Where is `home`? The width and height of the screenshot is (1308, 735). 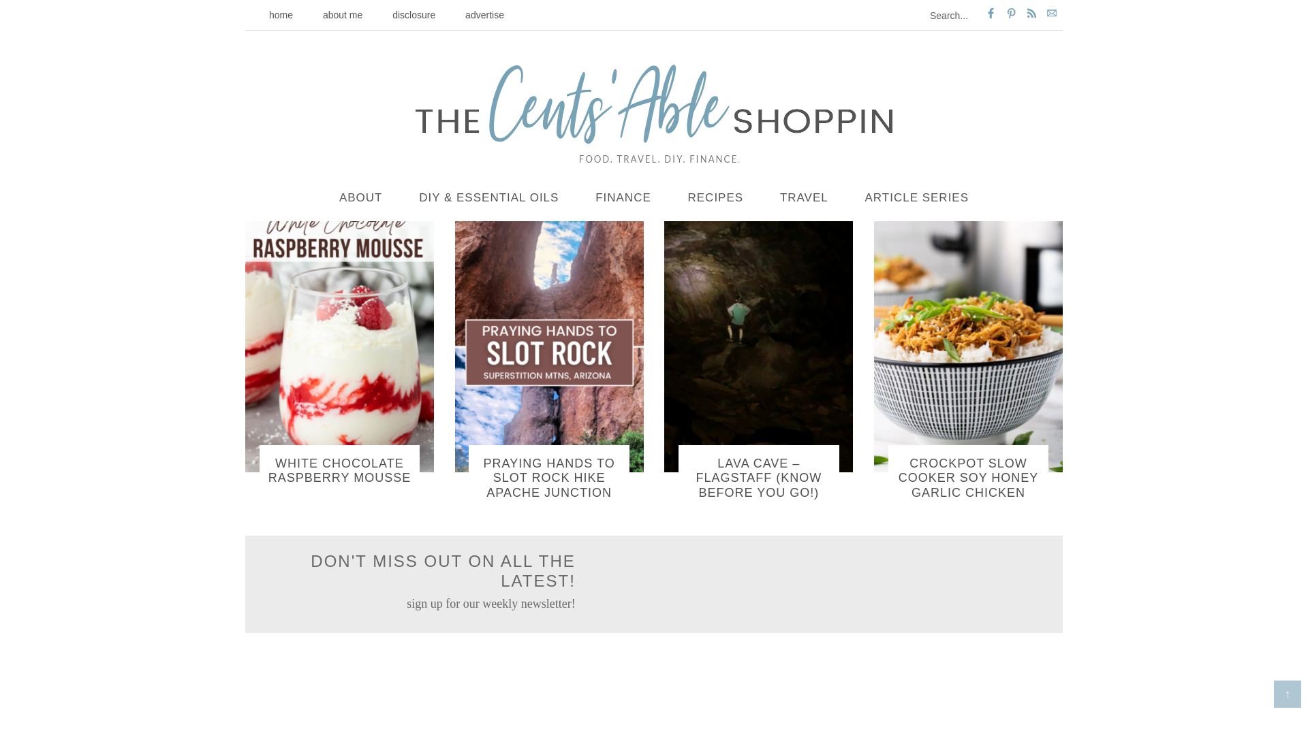
home is located at coordinates (281, 15).